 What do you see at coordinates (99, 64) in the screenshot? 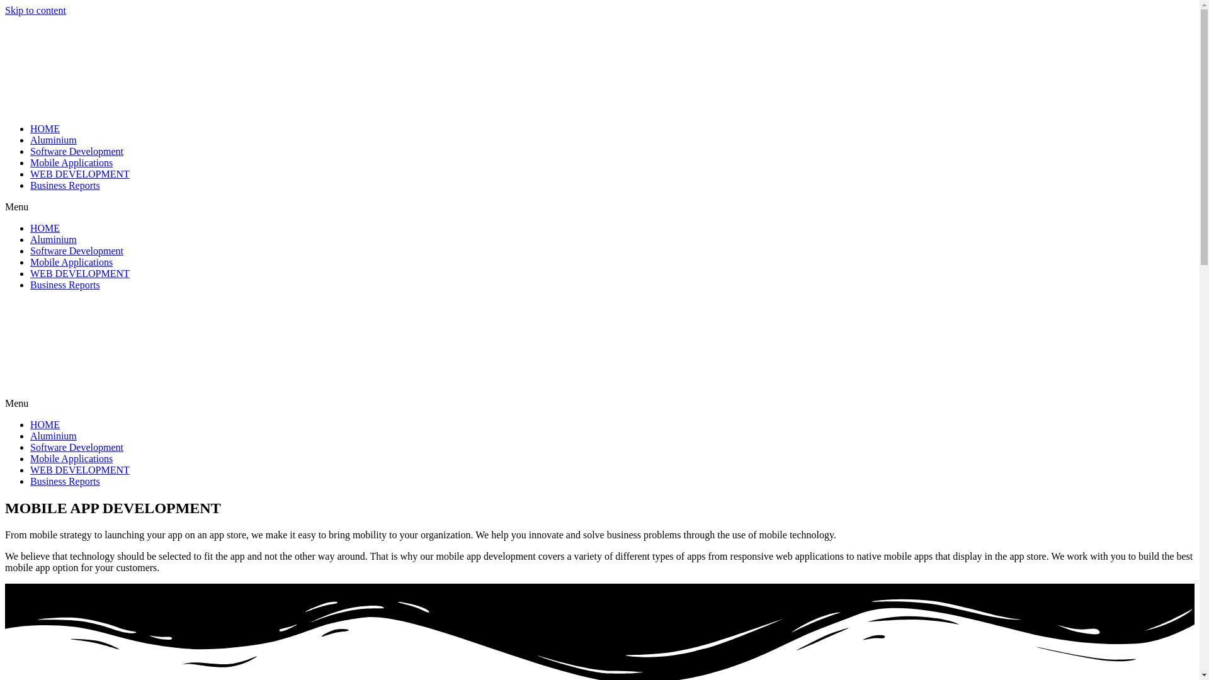
I see `GRN+BLK-350X71-WP-LOGO-THICK ICON` at bounding box center [99, 64].